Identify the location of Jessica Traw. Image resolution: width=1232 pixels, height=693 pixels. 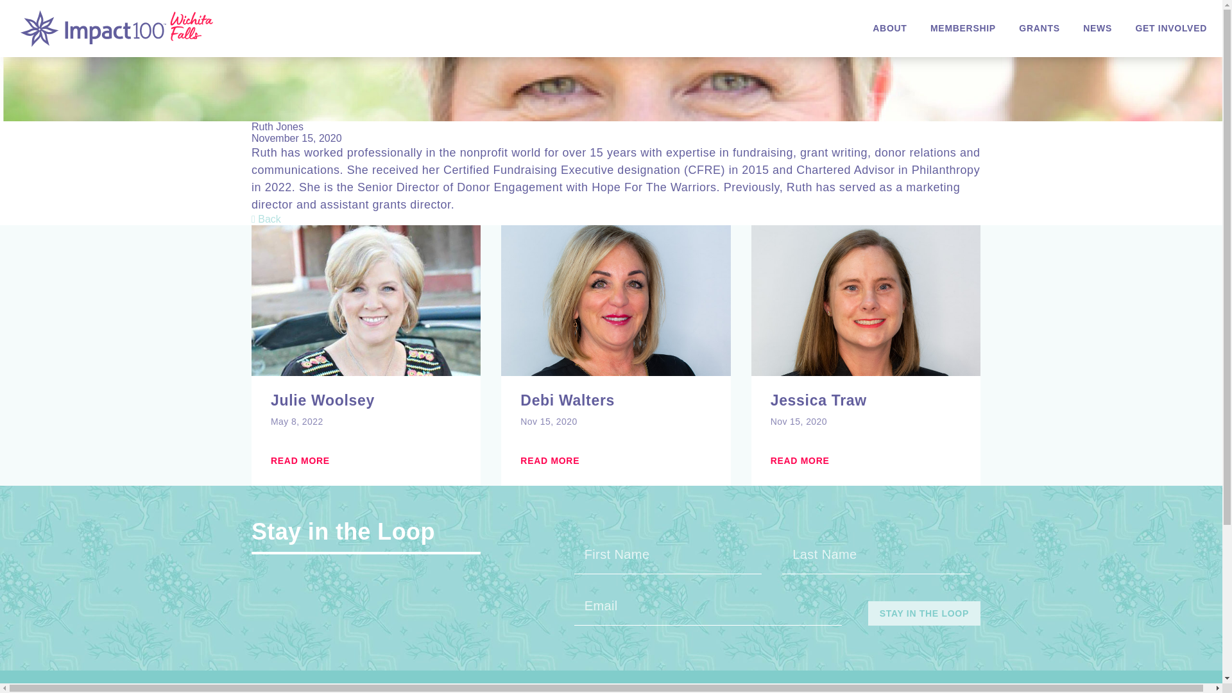
(866, 402).